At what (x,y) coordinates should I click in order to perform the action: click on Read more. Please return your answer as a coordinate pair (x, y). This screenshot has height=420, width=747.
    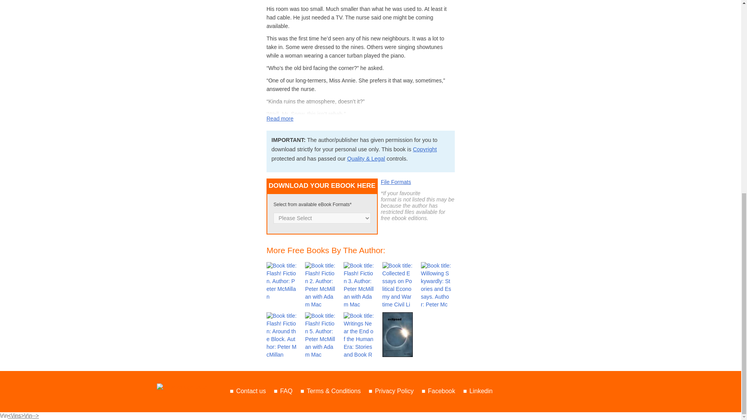
    Looking at the image, I should click on (280, 119).